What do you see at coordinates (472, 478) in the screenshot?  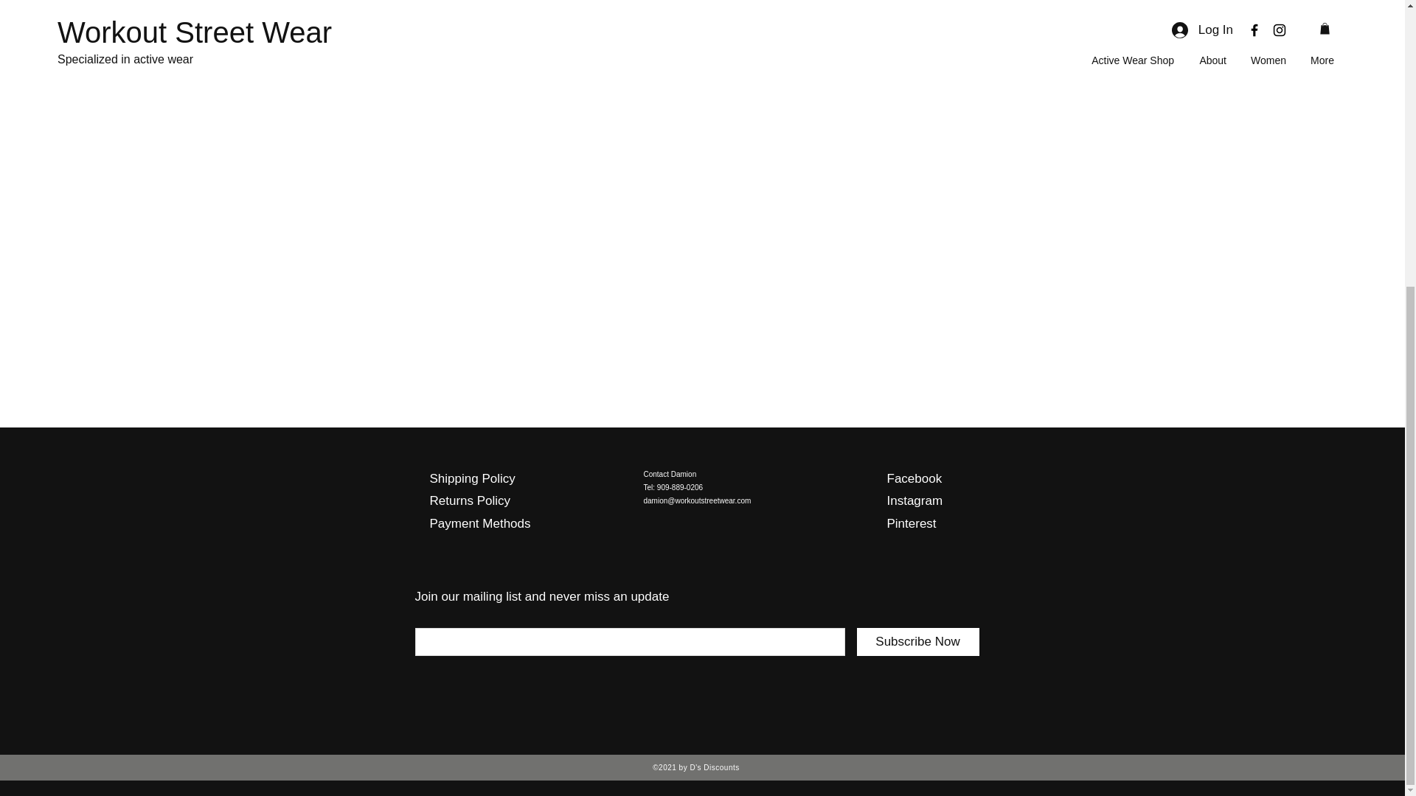 I see `Shipping Policy` at bounding box center [472, 478].